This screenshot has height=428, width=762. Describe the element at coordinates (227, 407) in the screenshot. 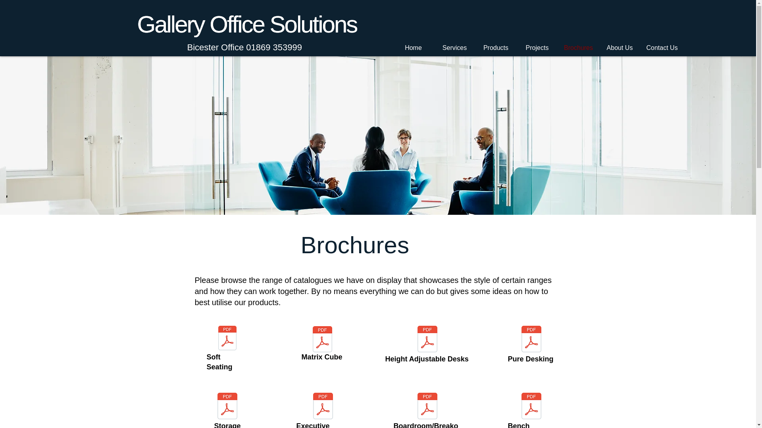

I see `Universal Storage Brochure.PDF` at that location.